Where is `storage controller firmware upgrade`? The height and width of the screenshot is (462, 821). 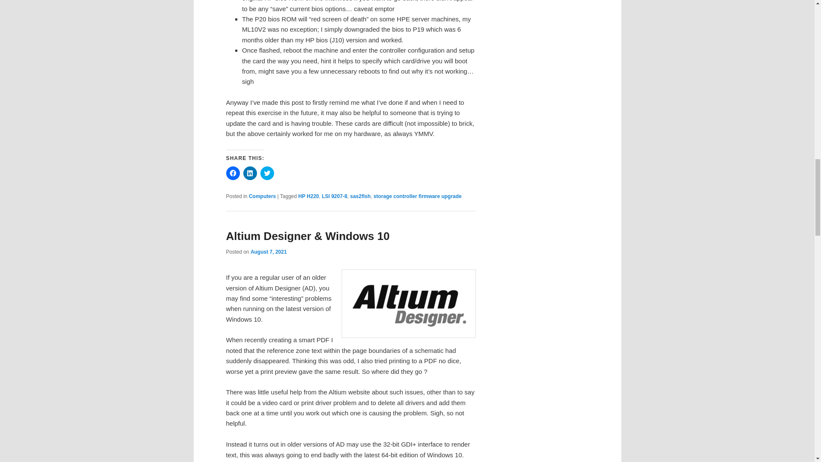 storage controller firmware upgrade is located at coordinates (417, 196).